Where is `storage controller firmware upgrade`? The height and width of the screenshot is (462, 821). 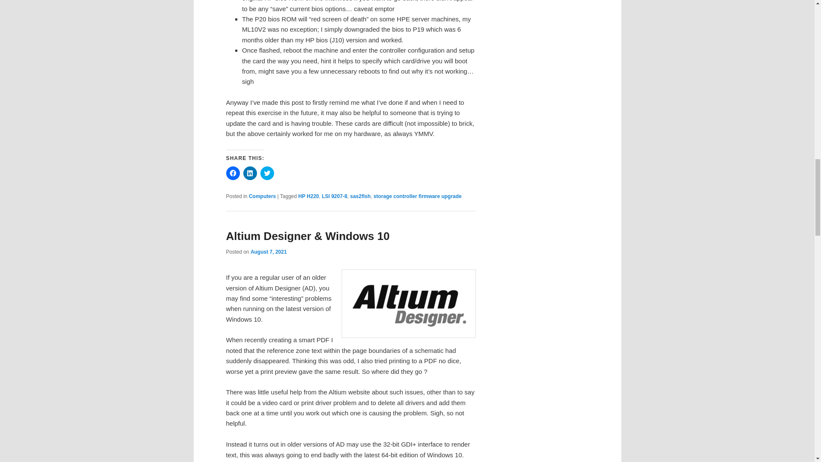 storage controller firmware upgrade is located at coordinates (417, 196).